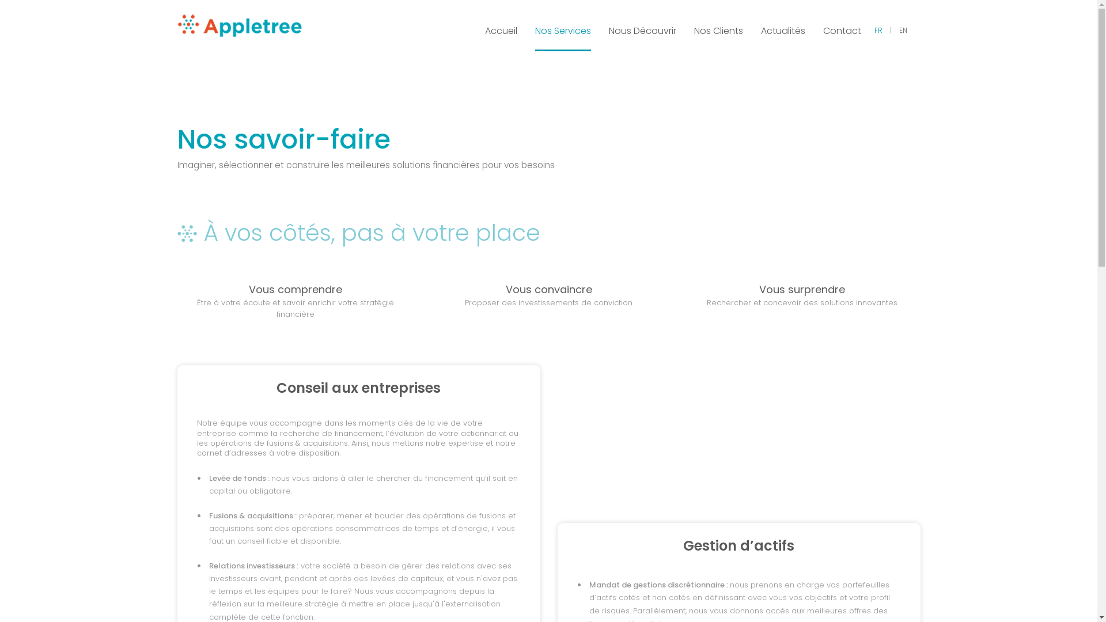 Image resolution: width=1106 pixels, height=622 pixels. What do you see at coordinates (501, 25) in the screenshot?
I see `Accueil` at bounding box center [501, 25].